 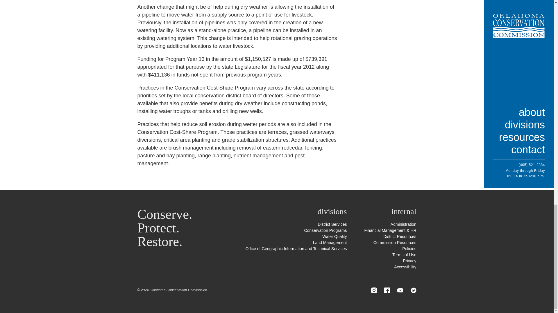 What do you see at coordinates (332, 224) in the screenshot?
I see `District Services` at bounding box center [332, 224].